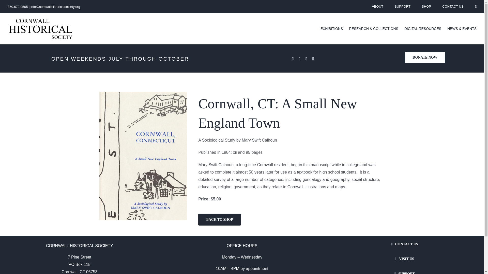 Image resolution: width=488 pixels, height=274 pixels. I want to click on CONTACT US, so click(452, 7).